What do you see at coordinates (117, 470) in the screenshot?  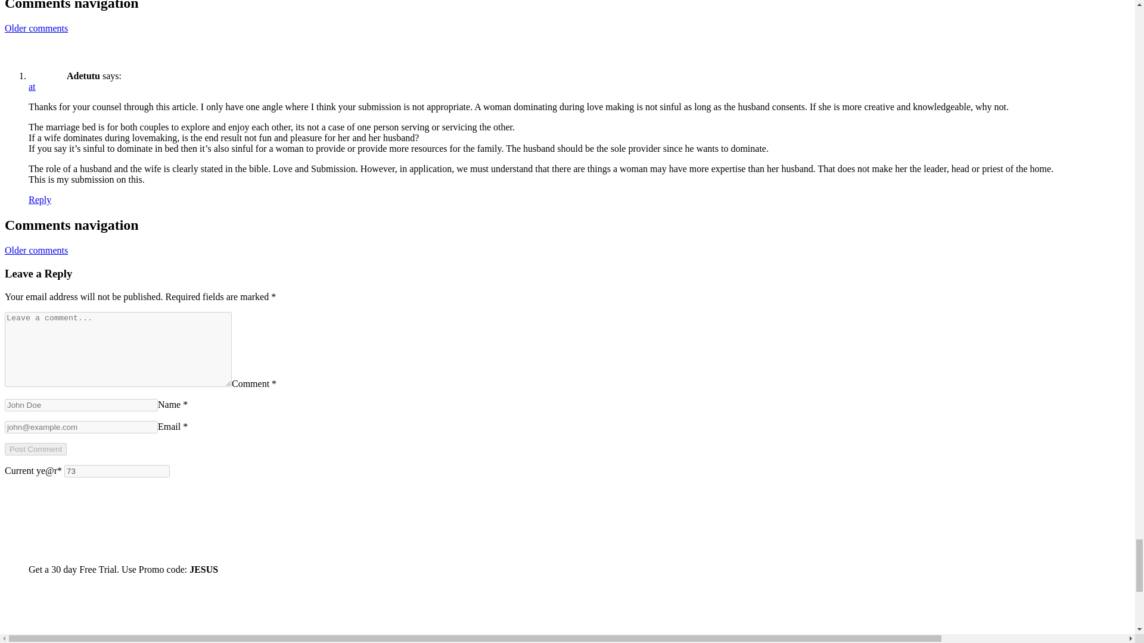 I see `73` at bounding box center [117, 470].